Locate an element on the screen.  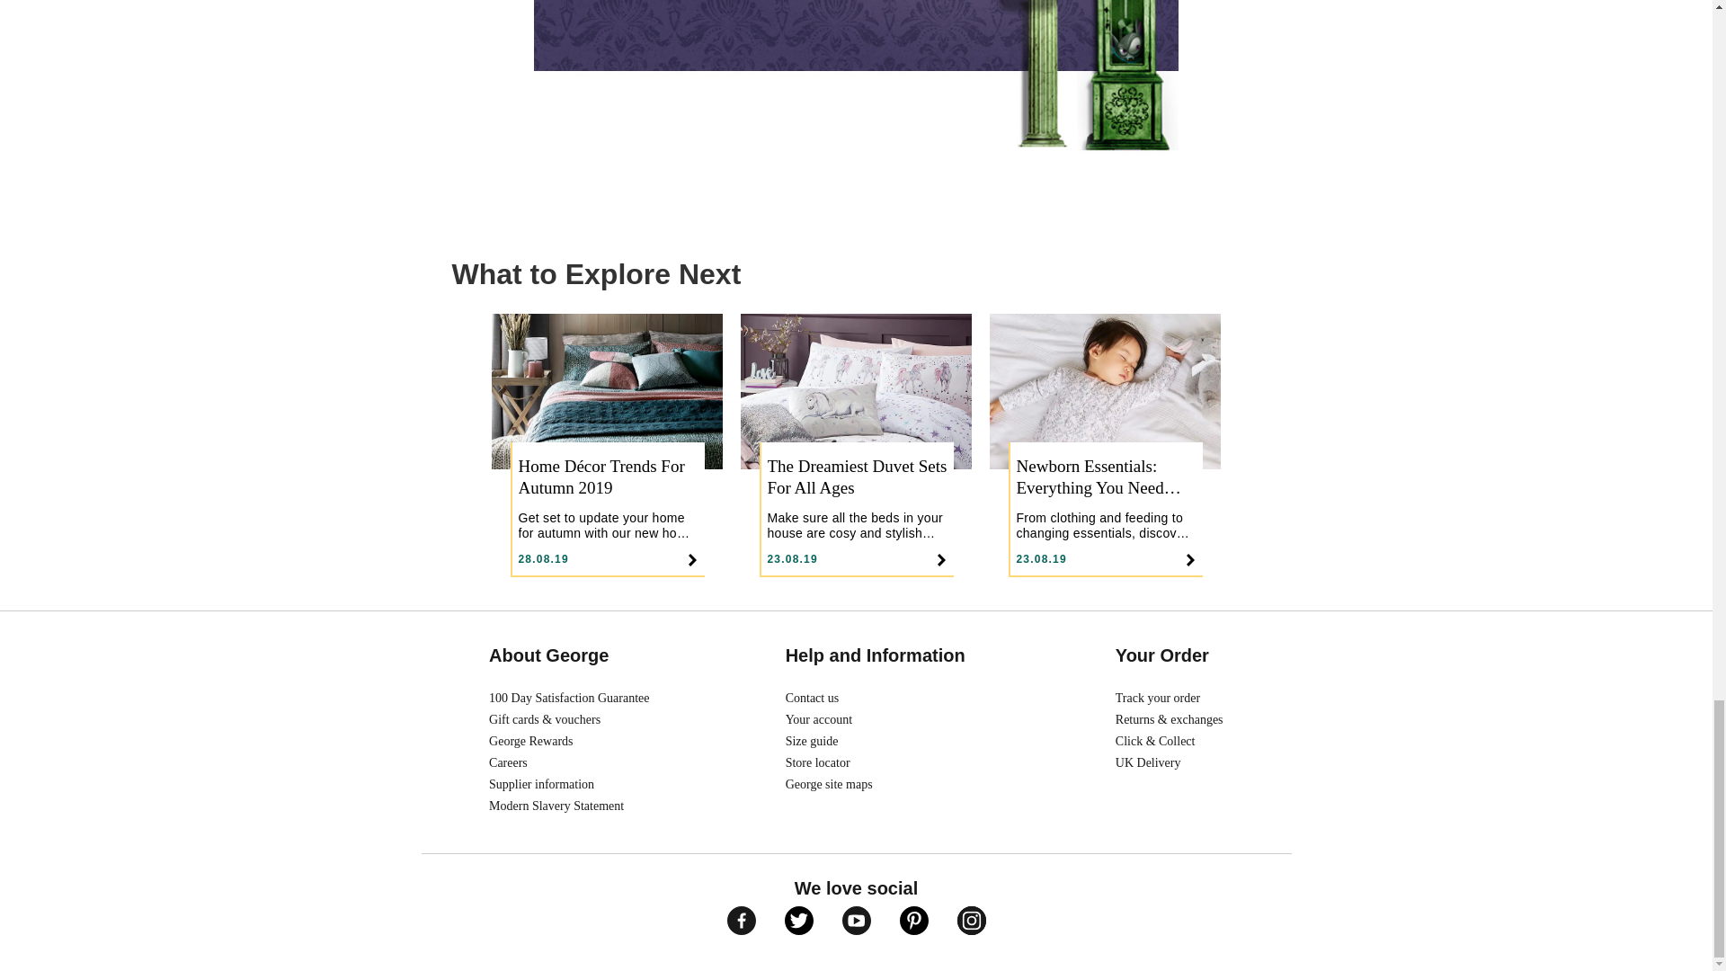
Size guide is located at coordinates (883, 742).